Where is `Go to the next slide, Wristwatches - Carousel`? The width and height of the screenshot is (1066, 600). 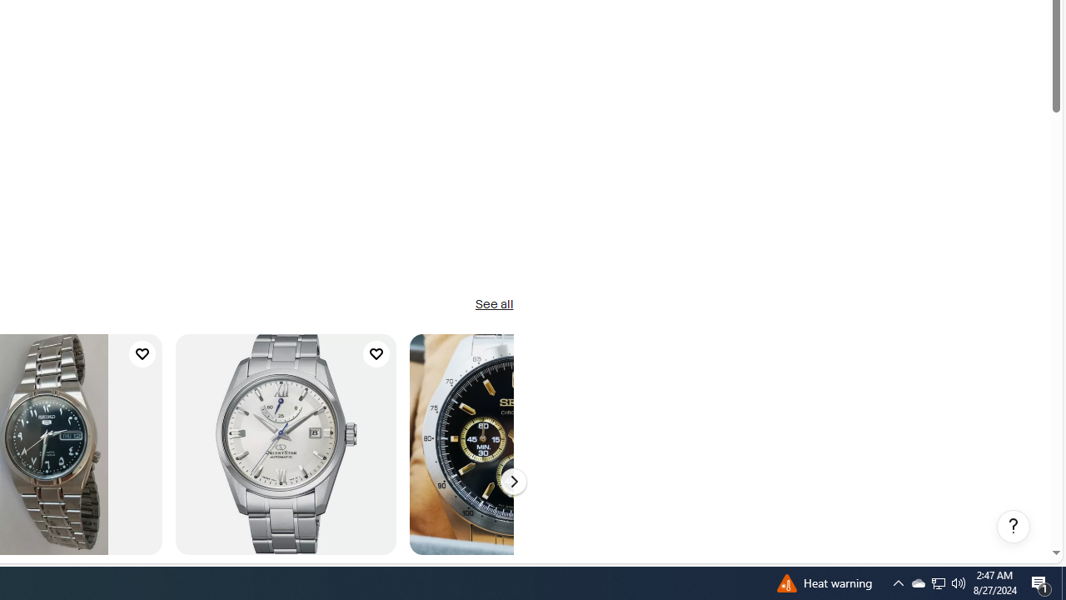
Go to the next slide, Wristwatches - Carousel is located at coordinates (513, 482).